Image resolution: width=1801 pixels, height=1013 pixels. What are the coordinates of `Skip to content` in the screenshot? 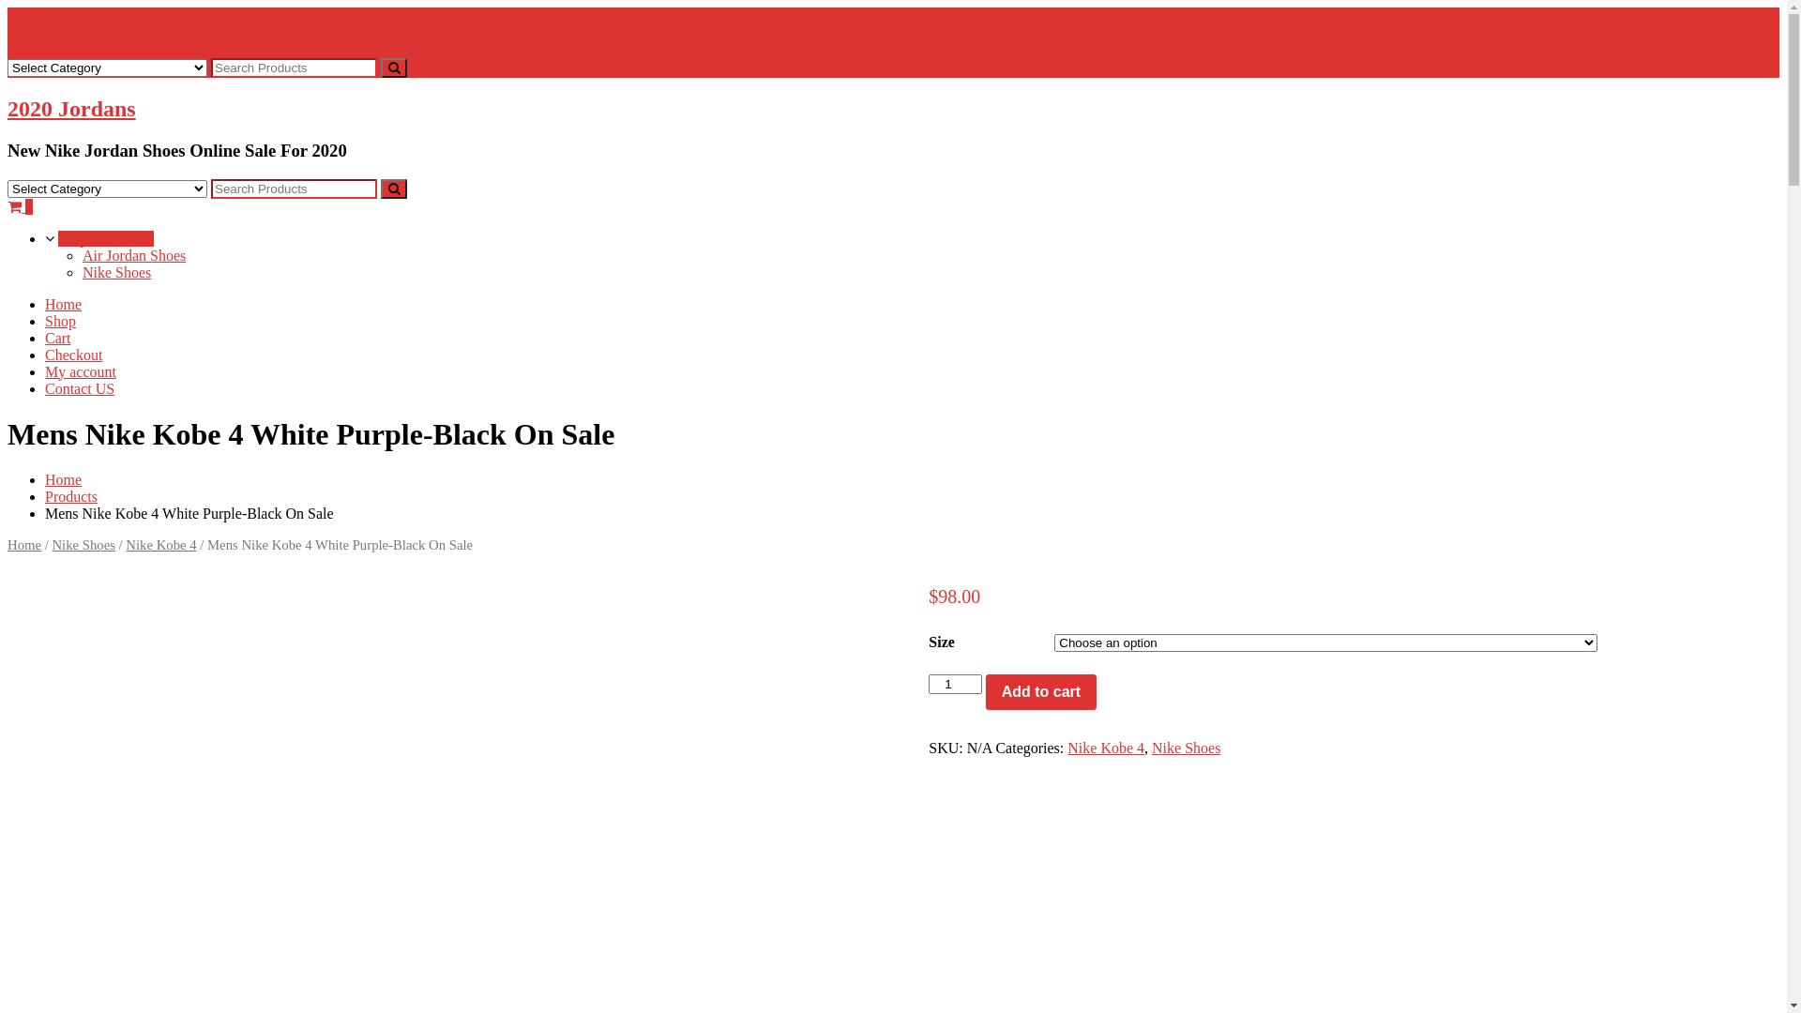 It's located at (8, 8).